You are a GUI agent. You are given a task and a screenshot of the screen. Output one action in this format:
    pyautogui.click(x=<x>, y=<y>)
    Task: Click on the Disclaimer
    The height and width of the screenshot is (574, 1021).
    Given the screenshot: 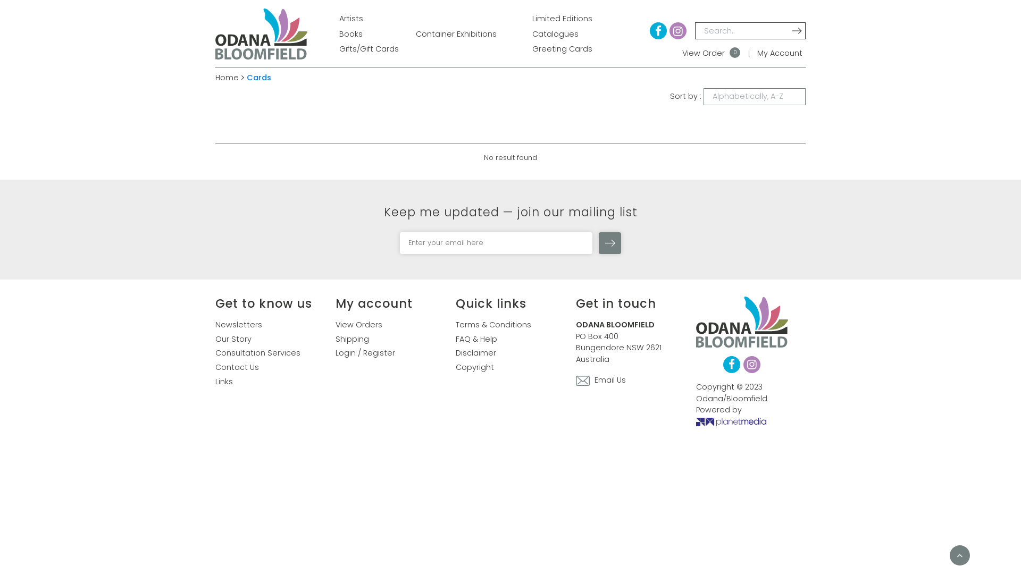 What is the action you would take?
    pyautogui.click(x=476, y=353)
    